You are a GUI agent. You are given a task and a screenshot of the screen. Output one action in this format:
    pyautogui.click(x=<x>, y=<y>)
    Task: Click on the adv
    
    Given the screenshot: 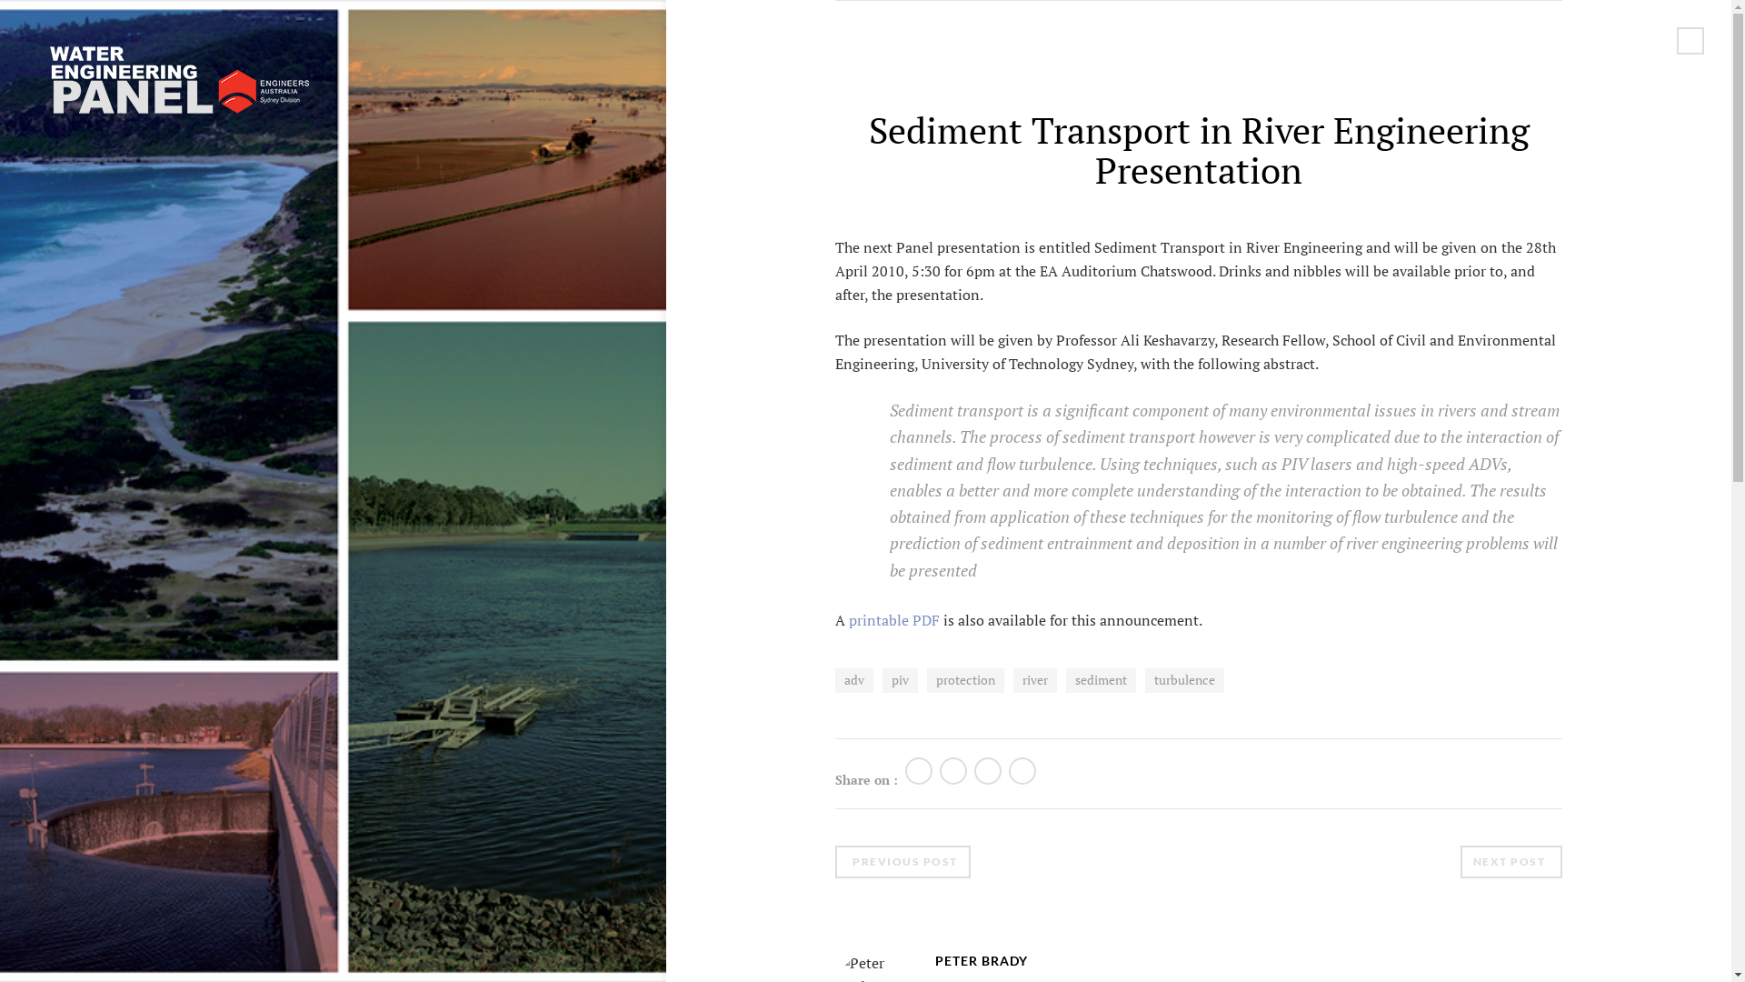 What is the action you would take?
    pyautogui.click(x=854, y=680)
    